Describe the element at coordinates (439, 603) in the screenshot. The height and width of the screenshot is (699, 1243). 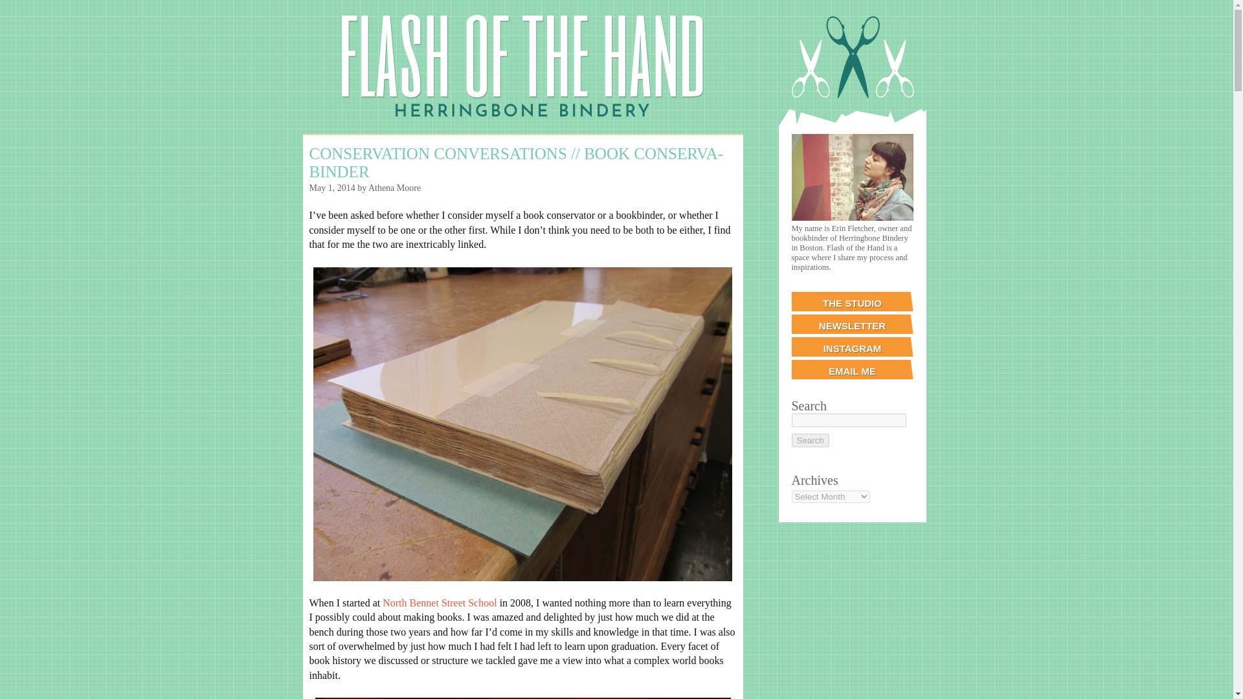
I see `North Bennet Street School` at that location.